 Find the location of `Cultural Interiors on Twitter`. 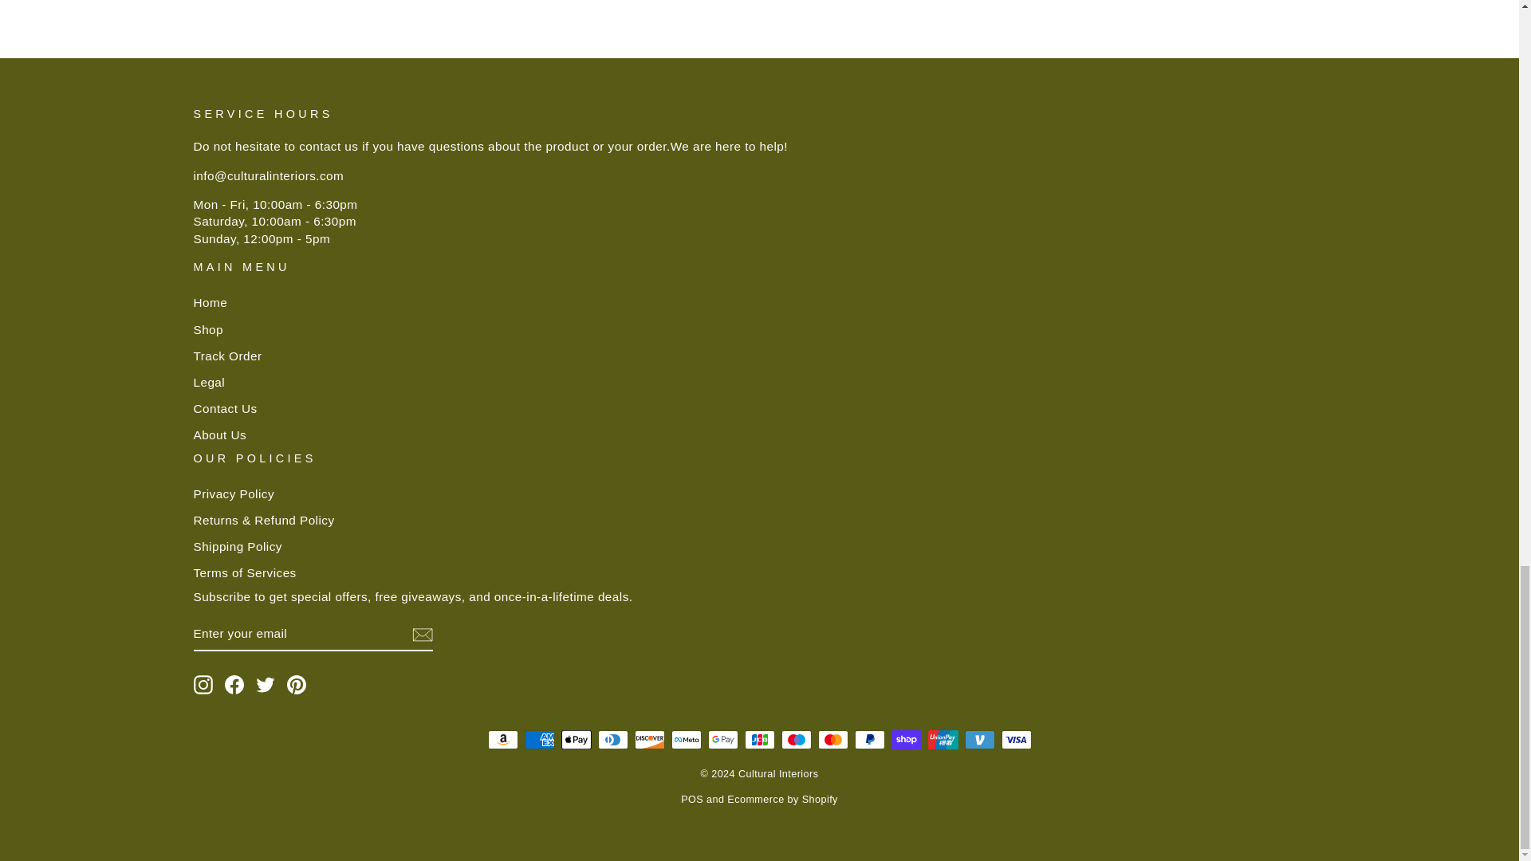

Cultural Interiors on Twitter is located at coordinates (265, 684).